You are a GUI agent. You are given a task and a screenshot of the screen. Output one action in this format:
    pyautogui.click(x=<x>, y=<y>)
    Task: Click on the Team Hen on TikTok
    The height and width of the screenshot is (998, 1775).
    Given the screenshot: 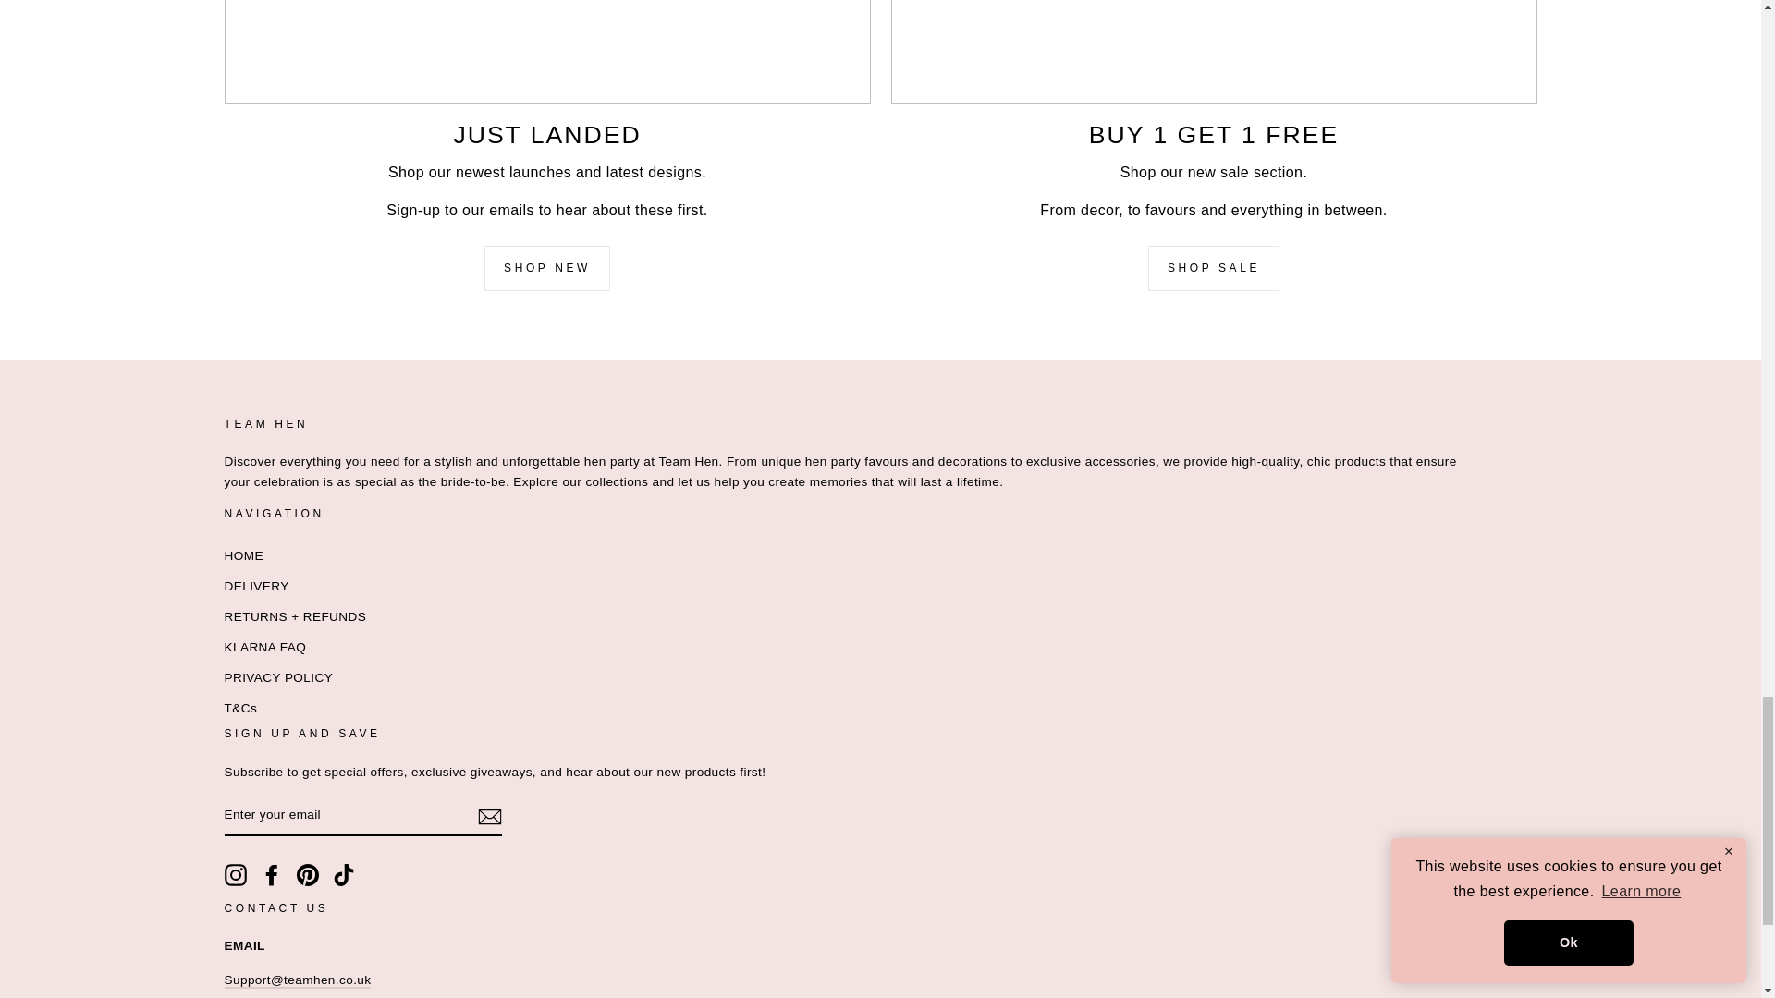 What is the action you would take?
    pyautogui.click(x=344, y=875)
    